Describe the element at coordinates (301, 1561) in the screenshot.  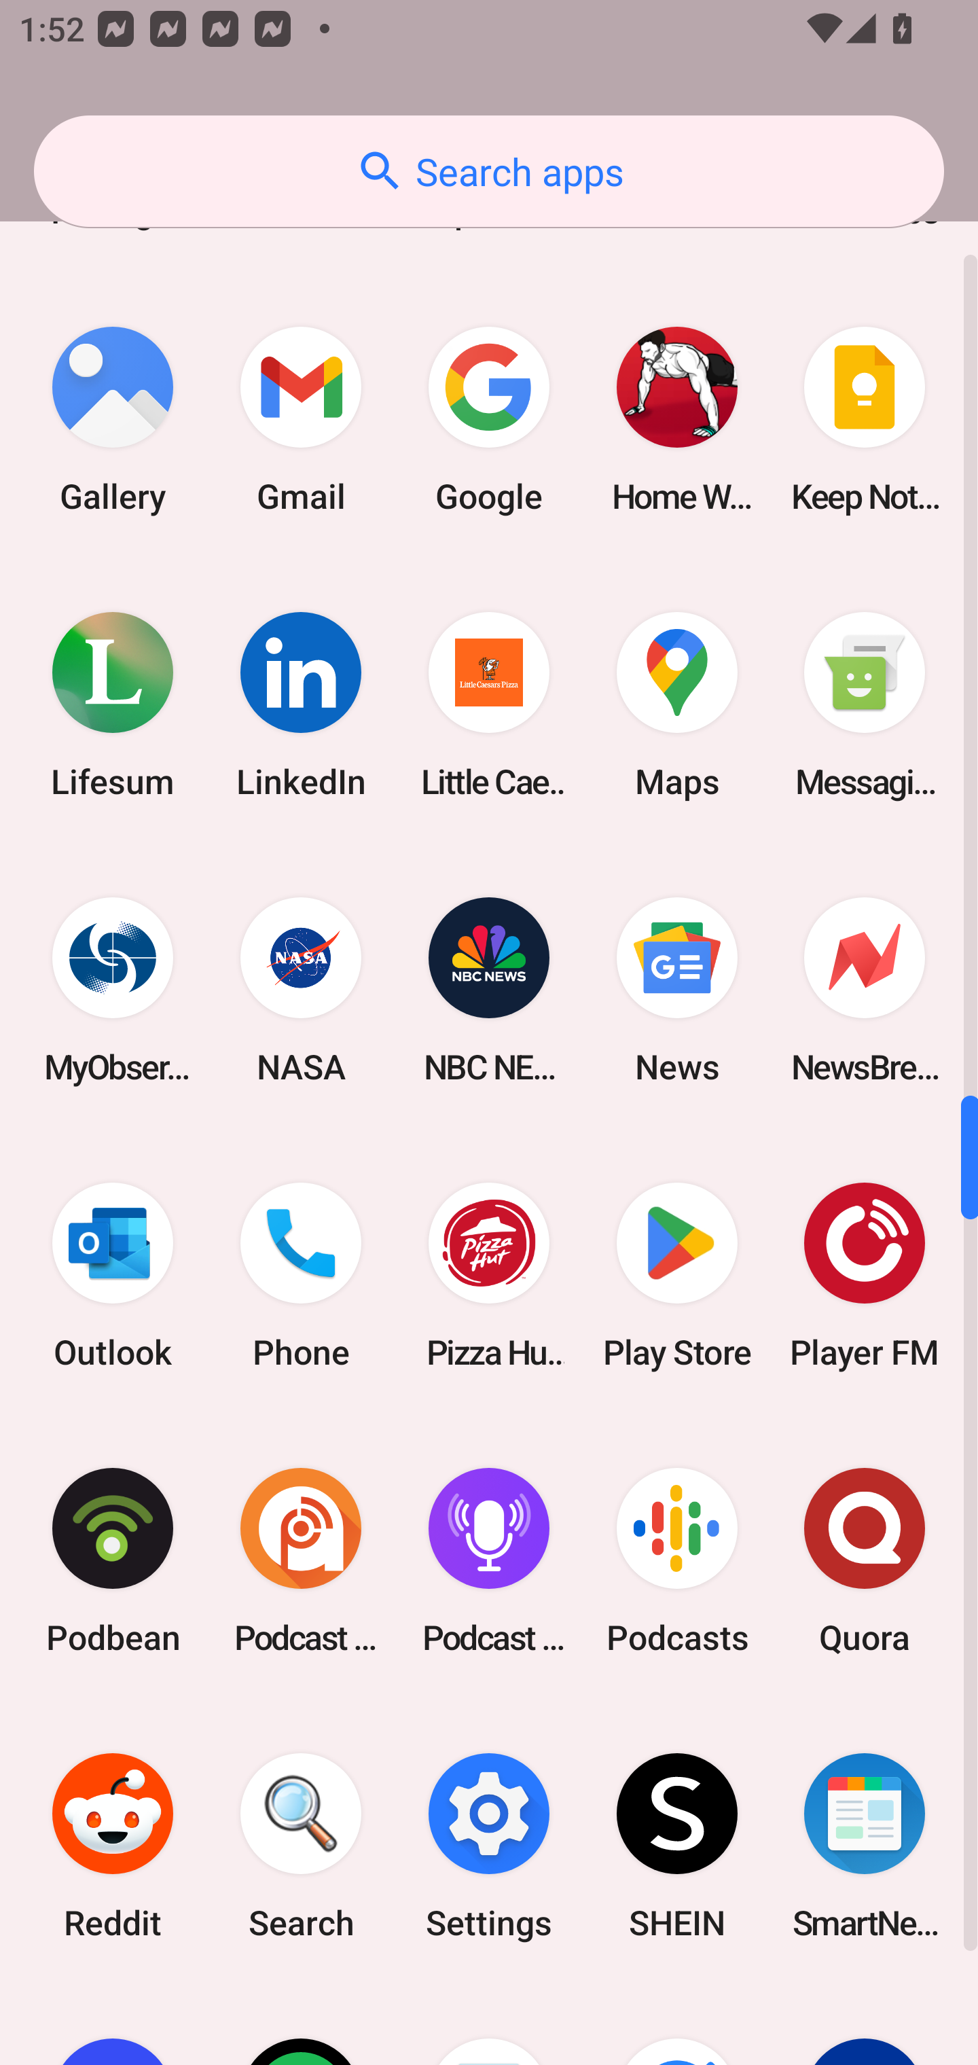
I see `Podcast Addict` at that location.